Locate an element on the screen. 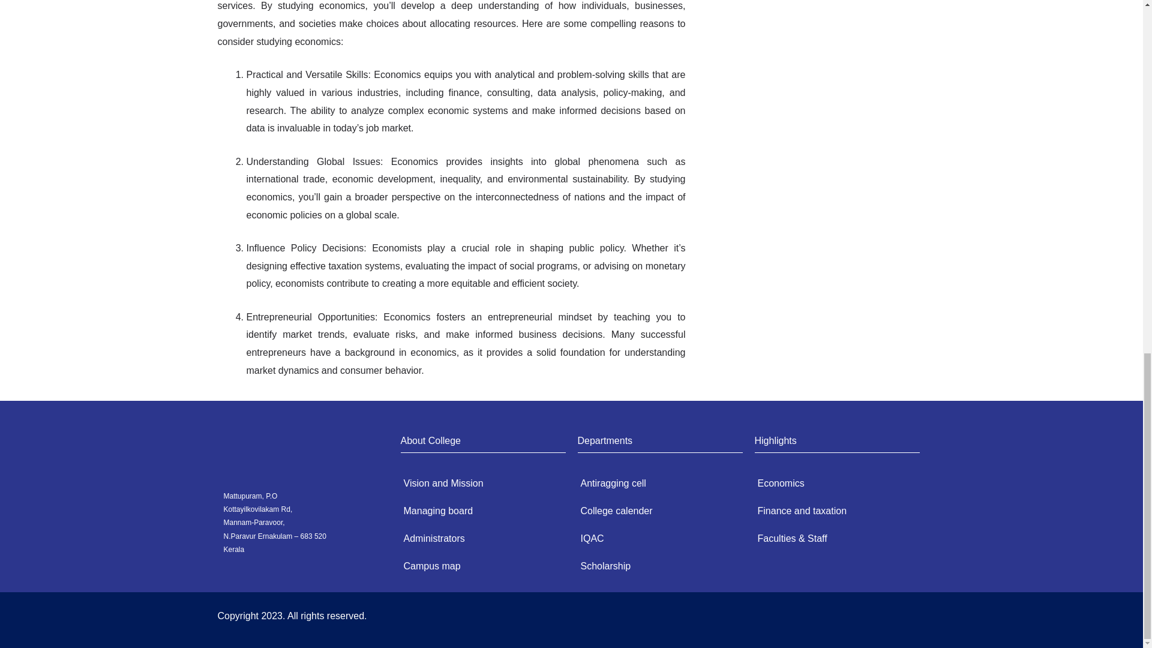 Image resolution: width=1152 pixels, height=648 pixels. Campus map is located at coordinates (478, 566).